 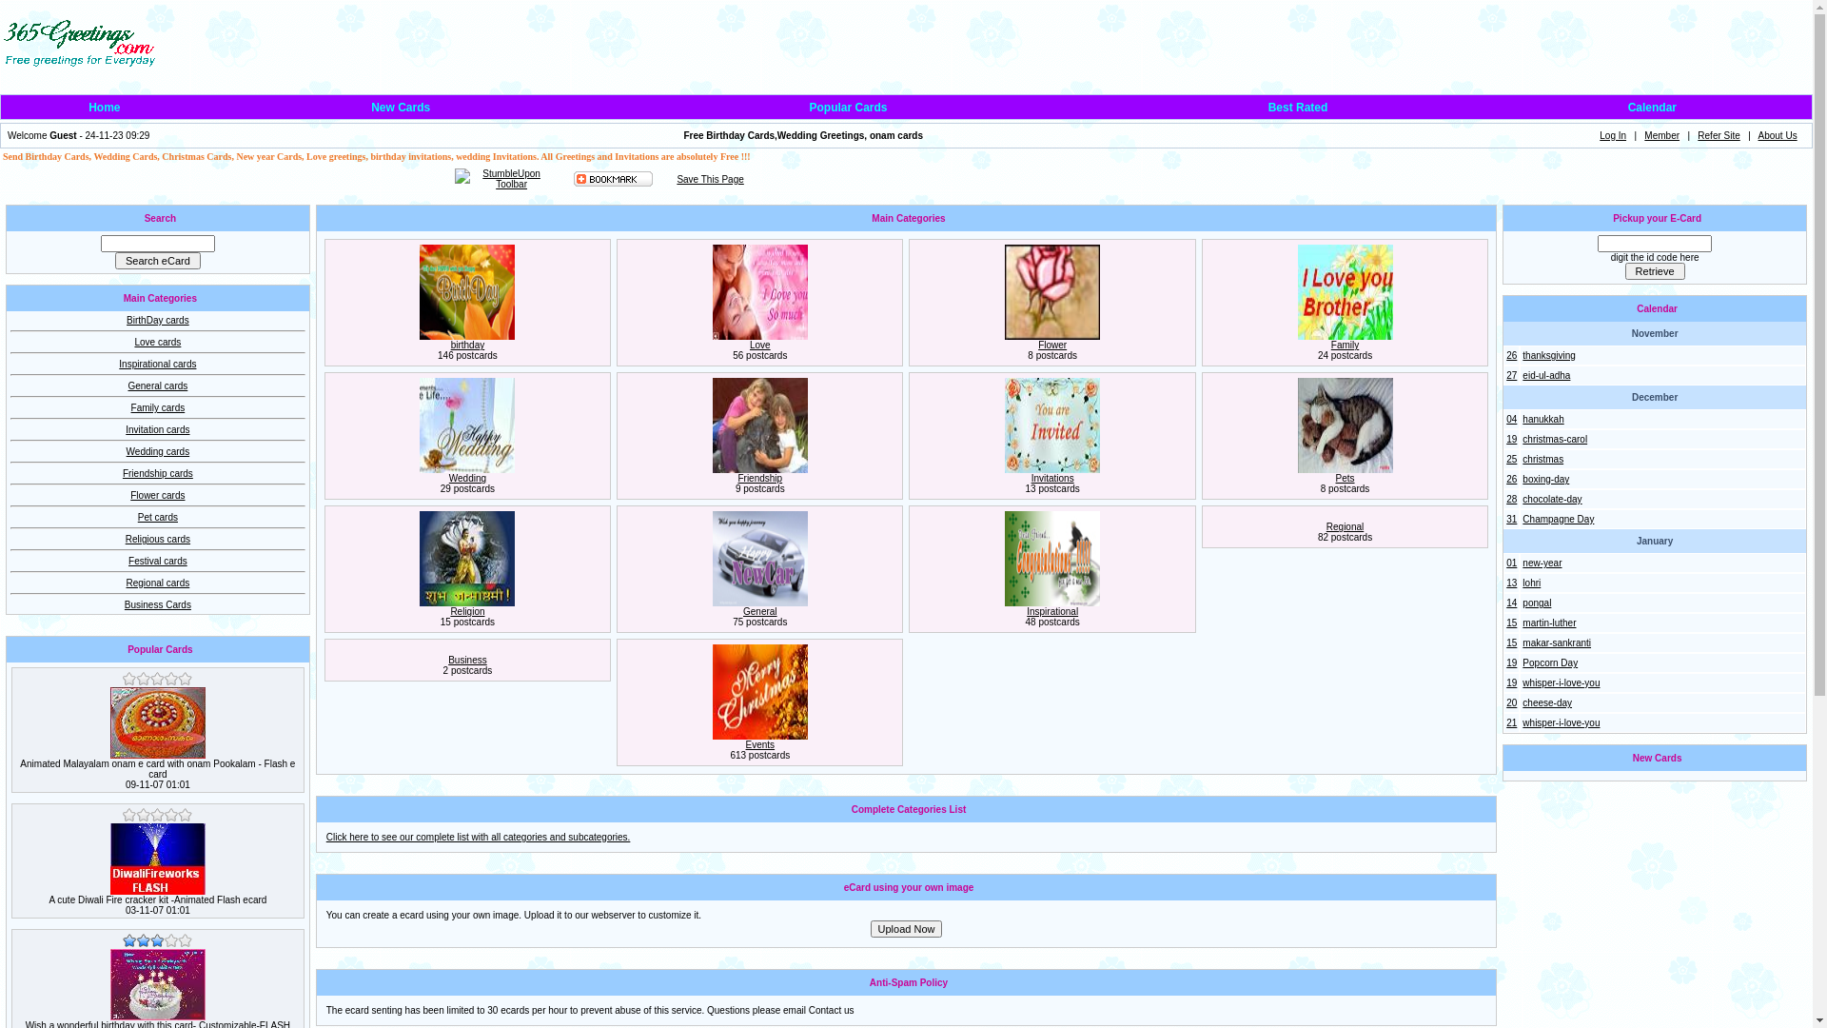 What do you see at coordinates (401, 108) in the screenshot?
I see `New Cards` at bounding box center [401, 108].